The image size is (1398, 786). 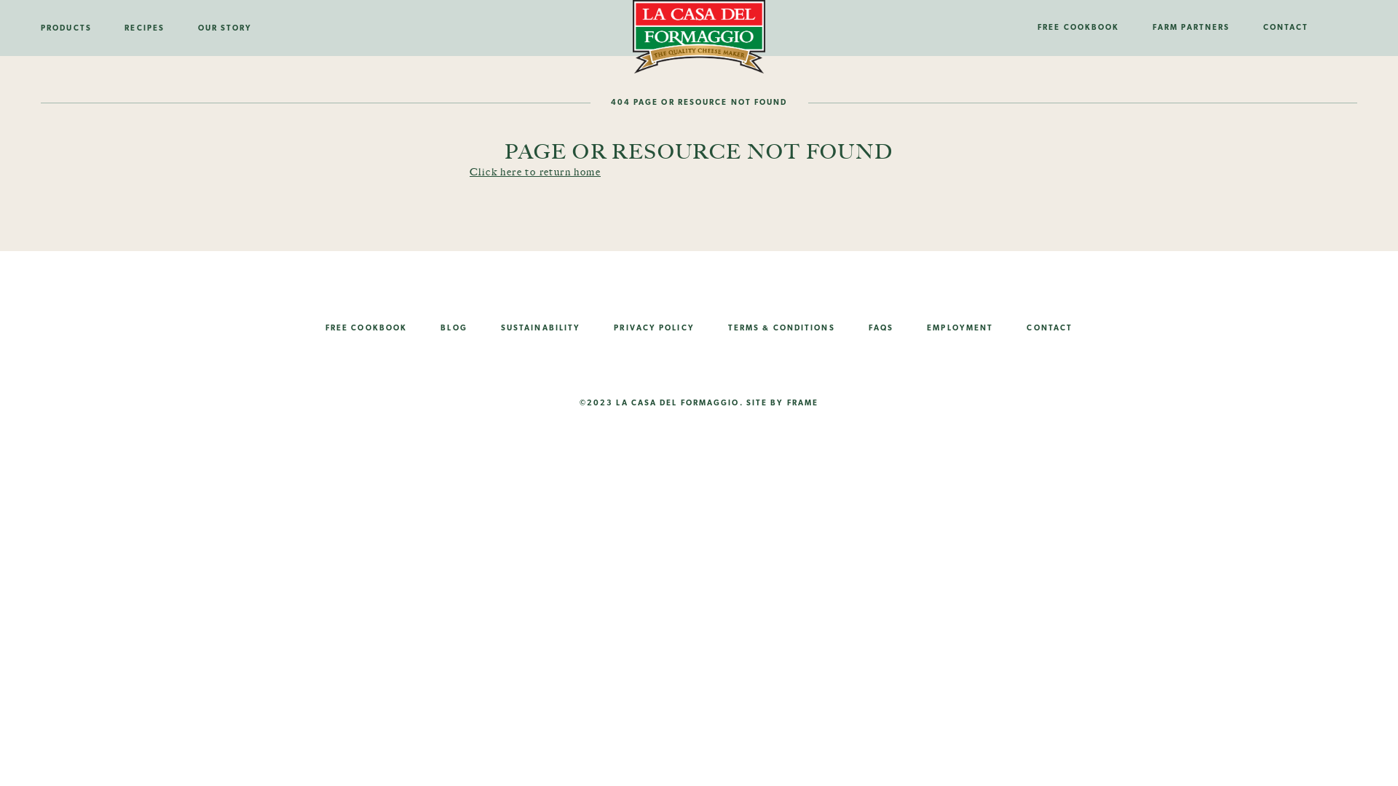 I want to click on PRODUCTS, so click(x=74, y=28).